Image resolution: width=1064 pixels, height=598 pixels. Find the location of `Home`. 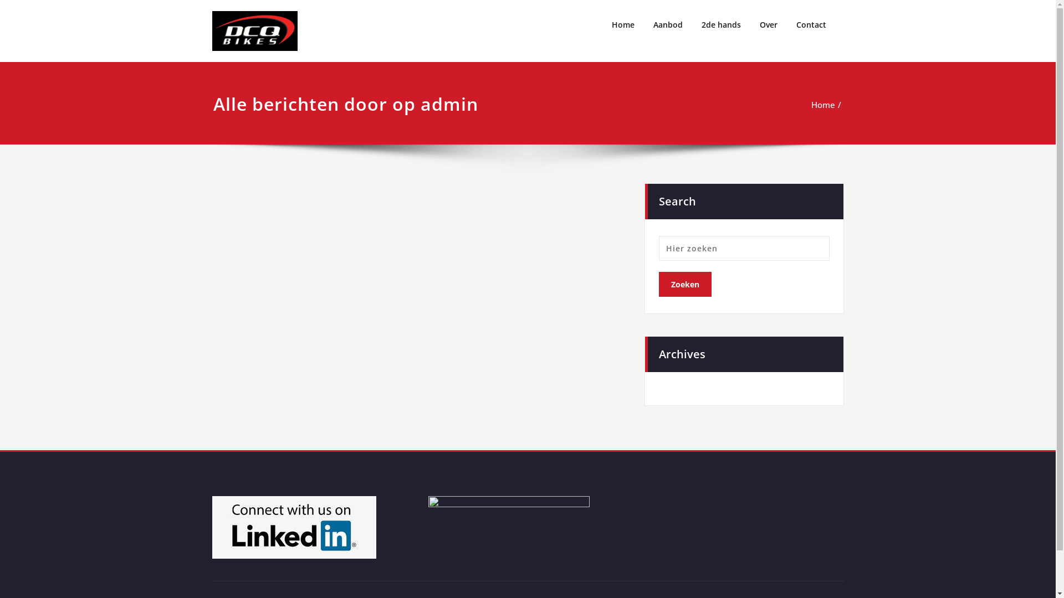

Home is located at coordinates (823, 105).